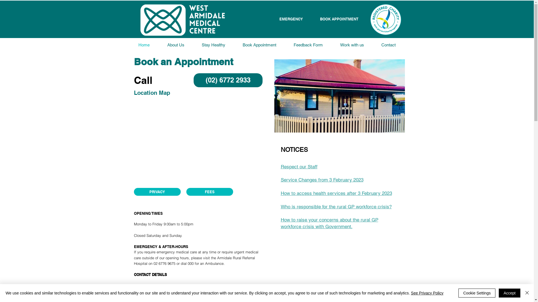 This screenshot has width=538, height=302. What do you see at coordinates (308, 45) in the screenshot?
I see `Feedback Form` at bounding box center [308, 45].